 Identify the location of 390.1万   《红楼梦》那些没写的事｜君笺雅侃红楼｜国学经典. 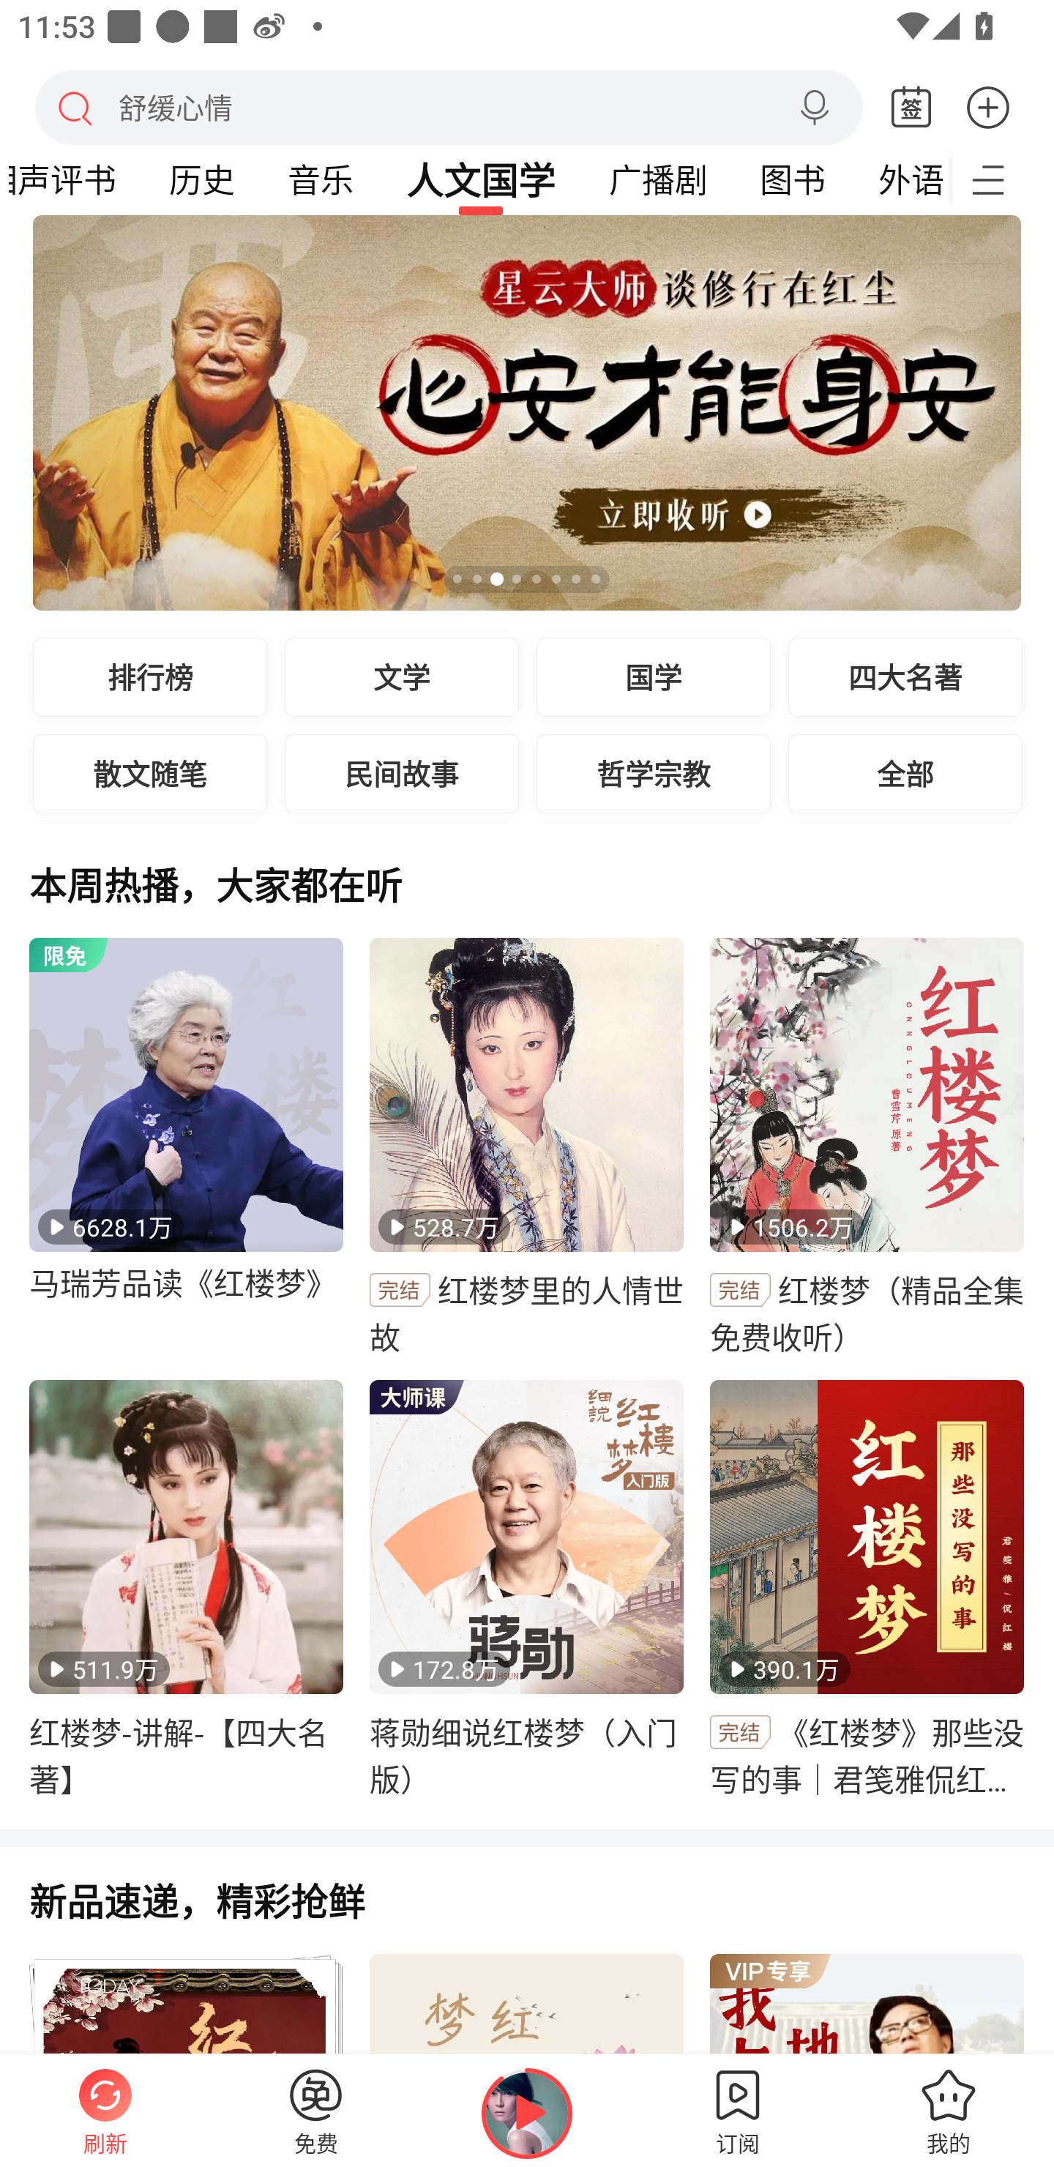
(867, 1590).